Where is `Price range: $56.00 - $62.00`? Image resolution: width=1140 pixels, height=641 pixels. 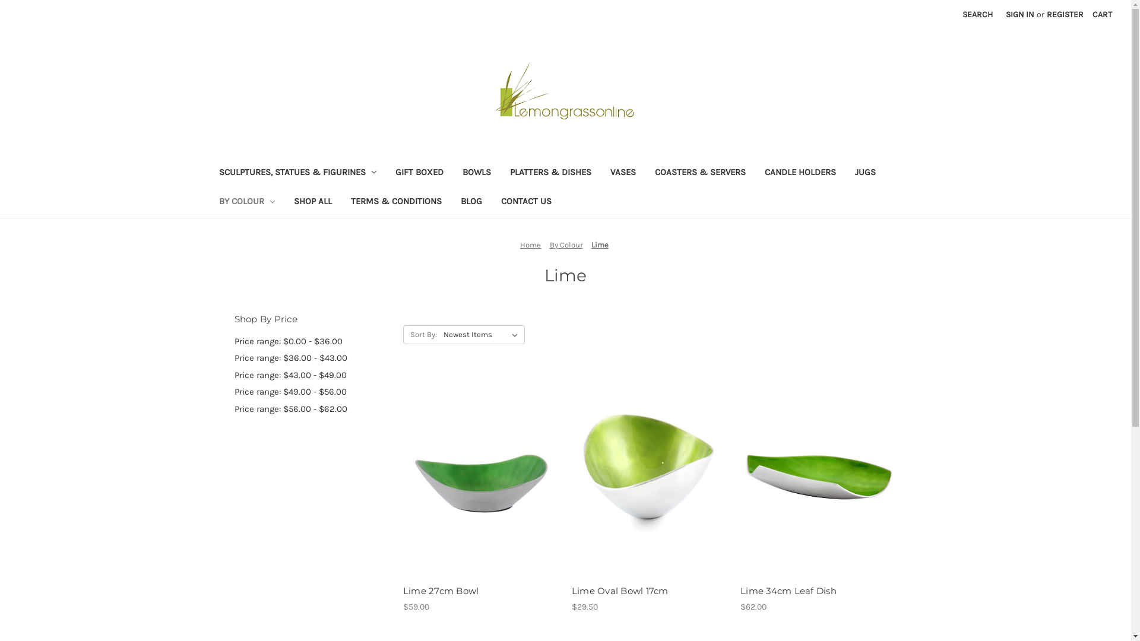
Price range: $56.00 - $62.00 is located at coordinates (312, 410).